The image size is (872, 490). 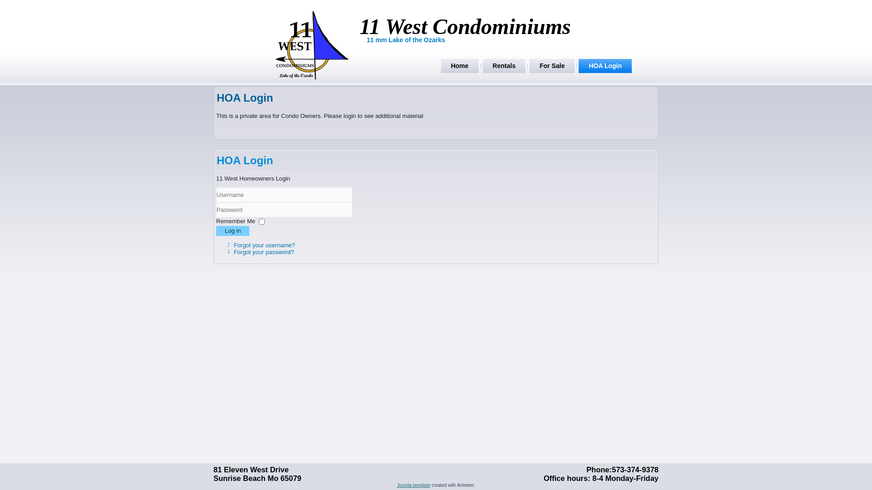 I want to click on Joomla template, so click(x=413, y=485).